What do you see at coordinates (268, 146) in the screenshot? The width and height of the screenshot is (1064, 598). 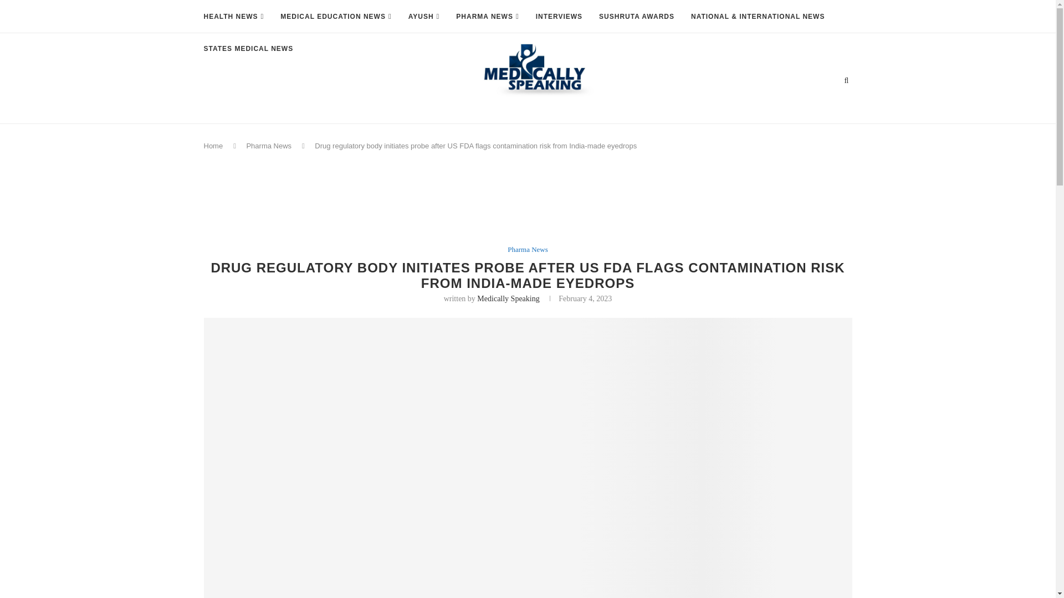 I see `Pharma News` at bounding box center [268, 146].